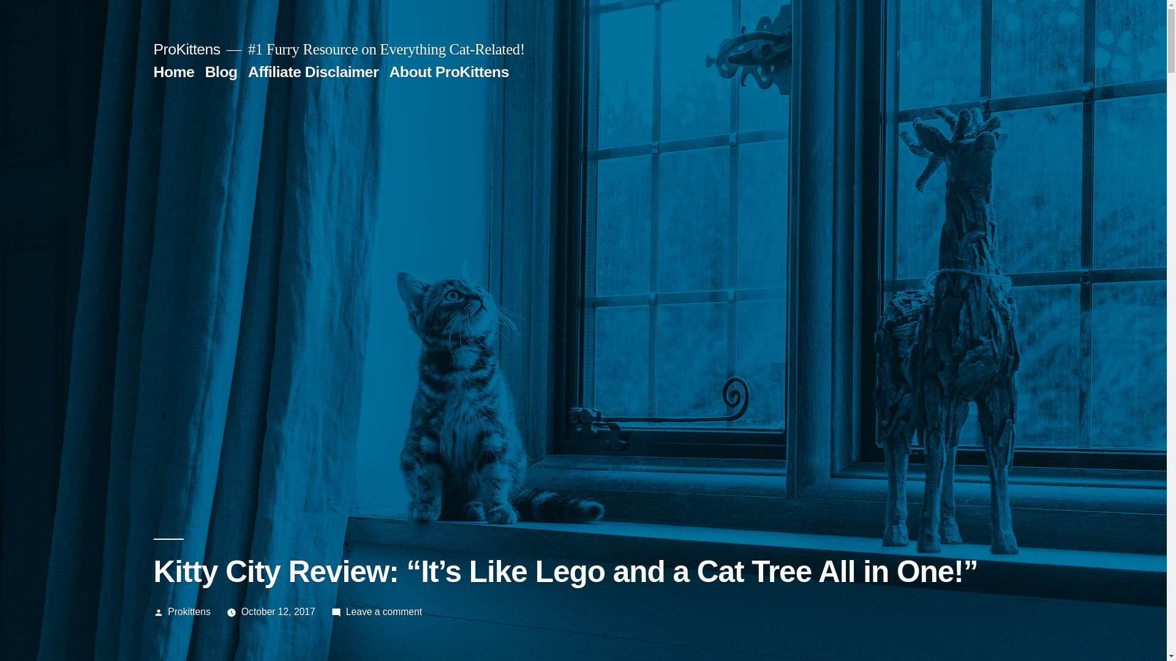 The image size is (1176, 661). Describe the element at coordinates (186, 49) in the screenshot. I see `ProKittens` at that location.